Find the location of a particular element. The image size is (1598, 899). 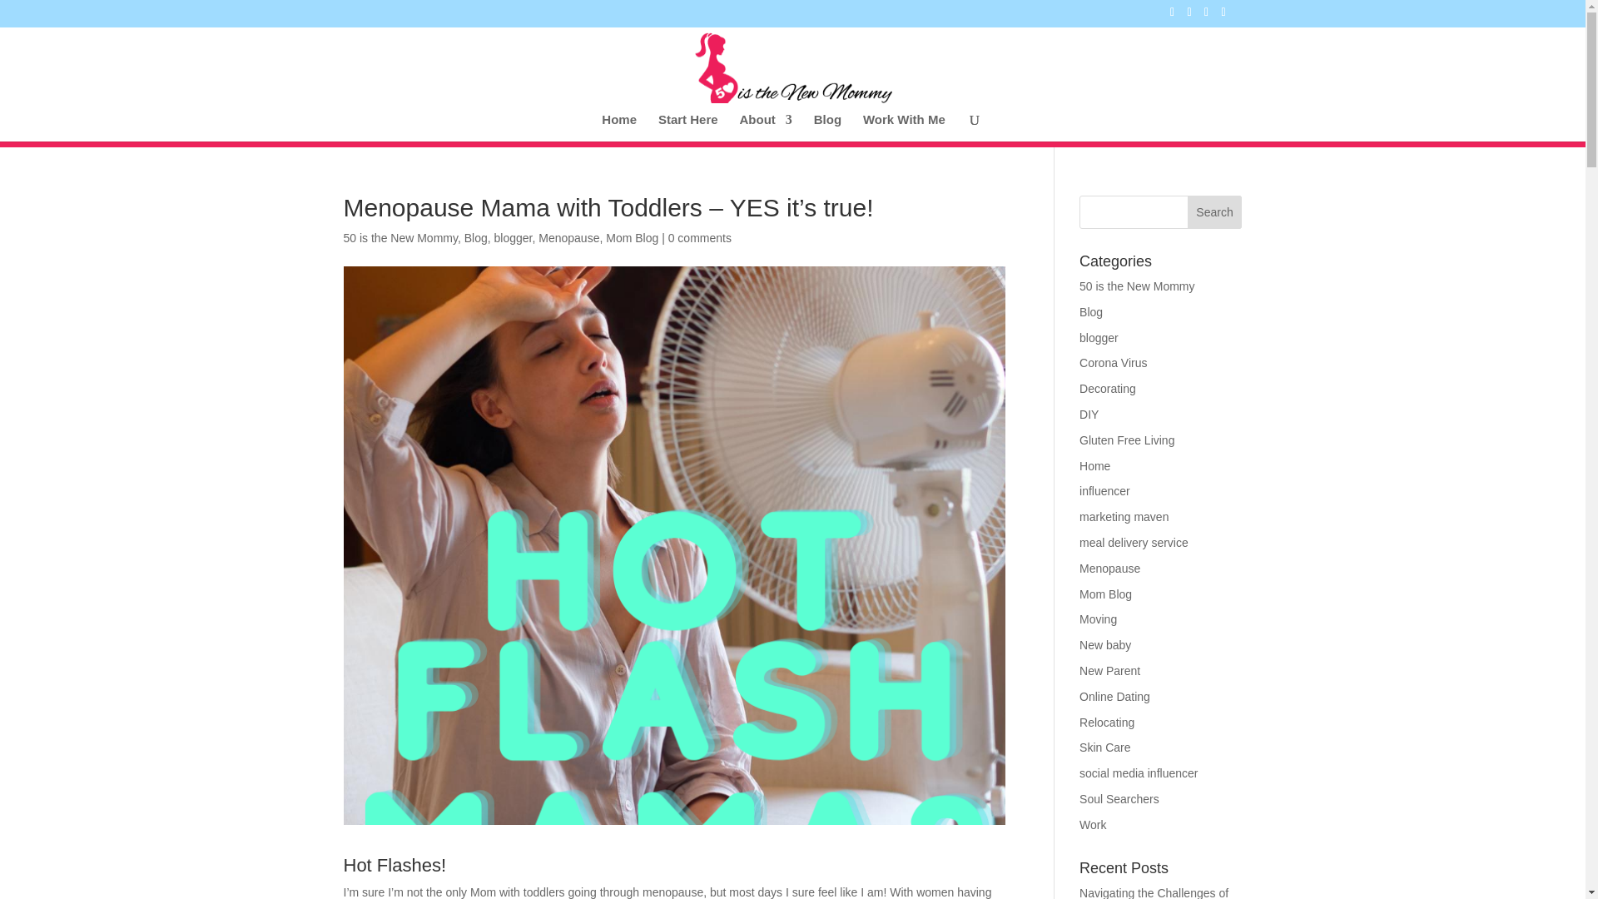

Home is located at coordinates (1095, 466).